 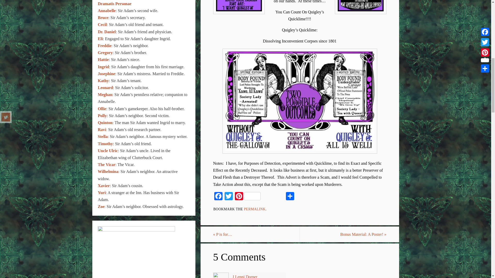 What do you see at coordinates (228, 197) in the screenshot?
I see `Twitter` at bounding box center [228, 197].